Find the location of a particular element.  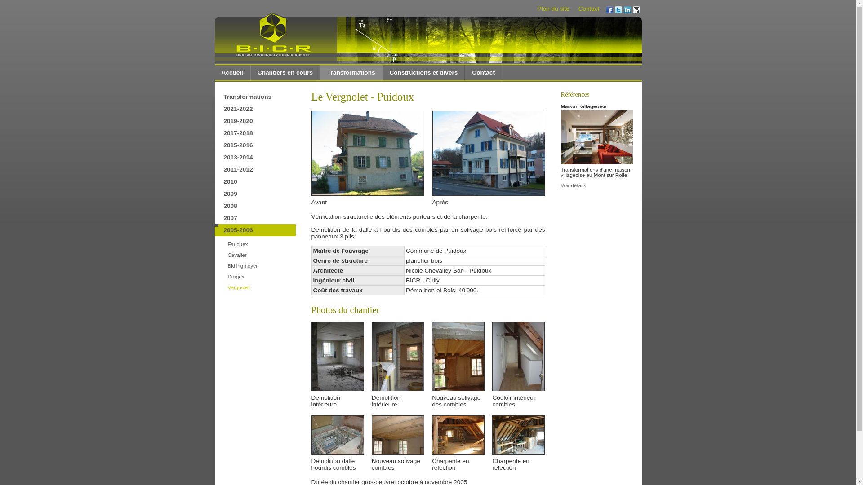

Transformations is located at coordinates (351, 73).